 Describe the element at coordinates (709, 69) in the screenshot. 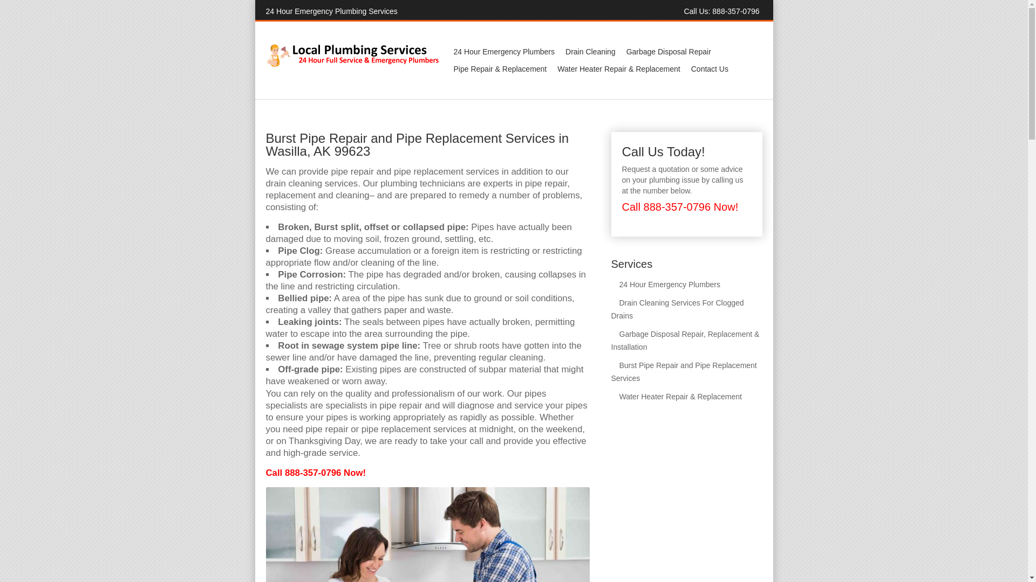

I see `Contact Us` at that location.